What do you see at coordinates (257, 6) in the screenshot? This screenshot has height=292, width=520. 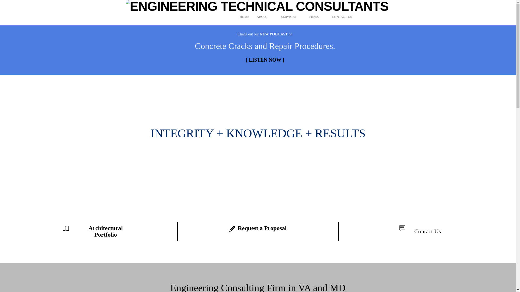 I see `Engineering Technical Consultants` at bounding box center [257, 6].